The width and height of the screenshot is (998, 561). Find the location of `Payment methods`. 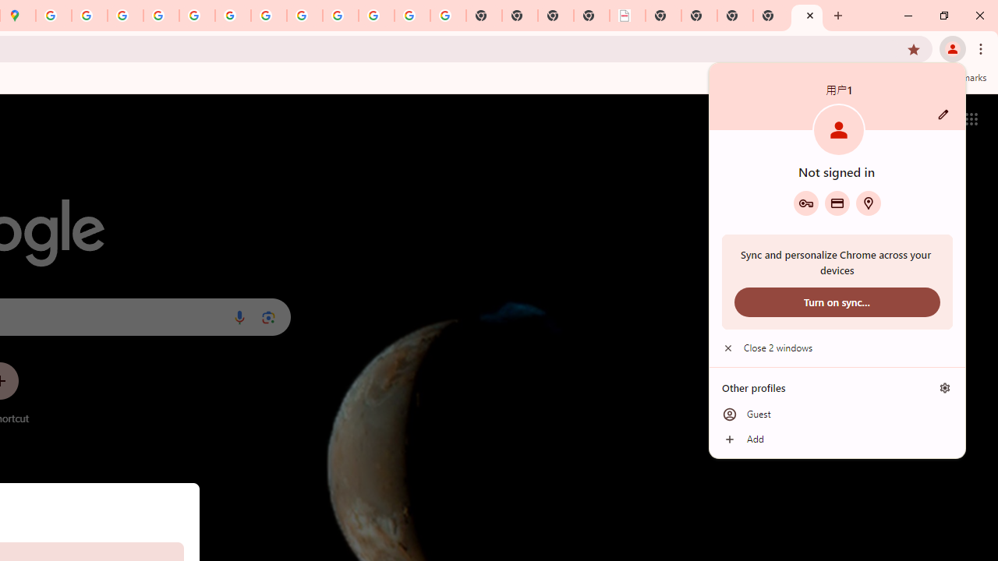

Payment methods is located at coordinates (837, 203).